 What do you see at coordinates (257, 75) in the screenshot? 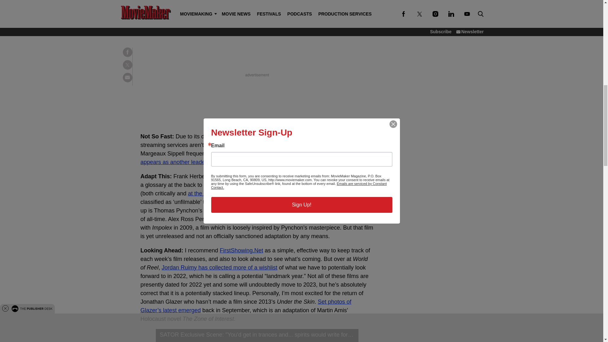
I see `3rd party ad content` at bounding box center [257, 75].